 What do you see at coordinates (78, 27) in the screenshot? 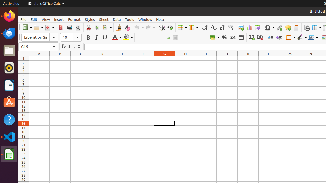
I see `Print Preview` at bounding box center [78, 27].